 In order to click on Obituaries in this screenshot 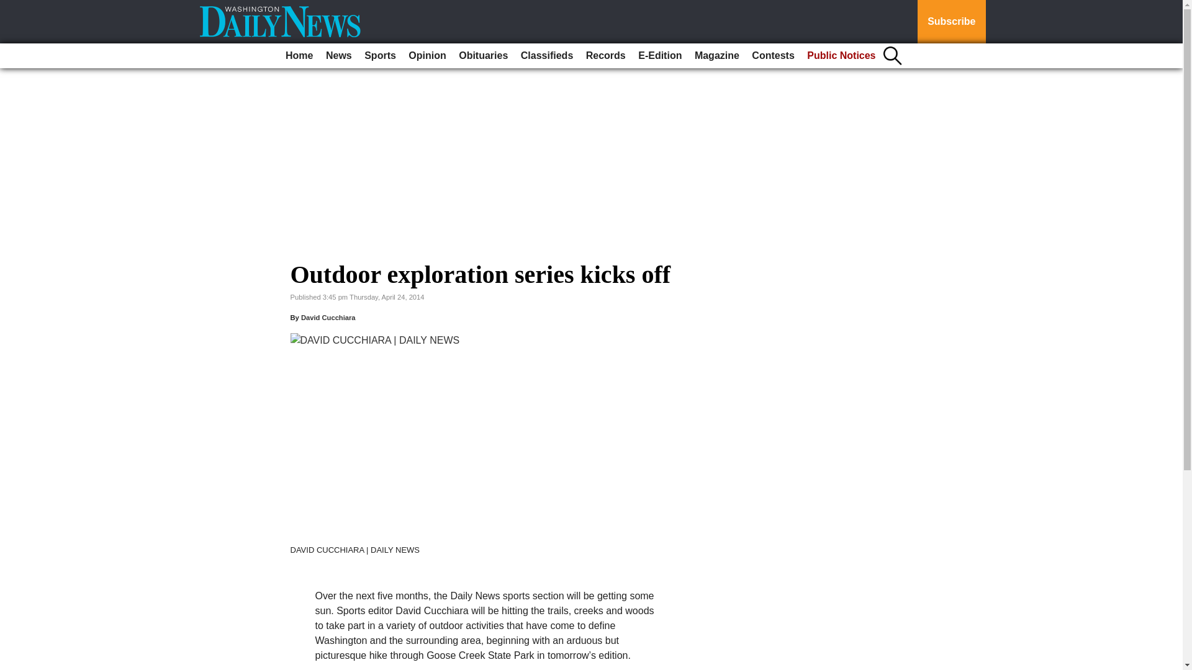, I will do `click(483, 56)`.